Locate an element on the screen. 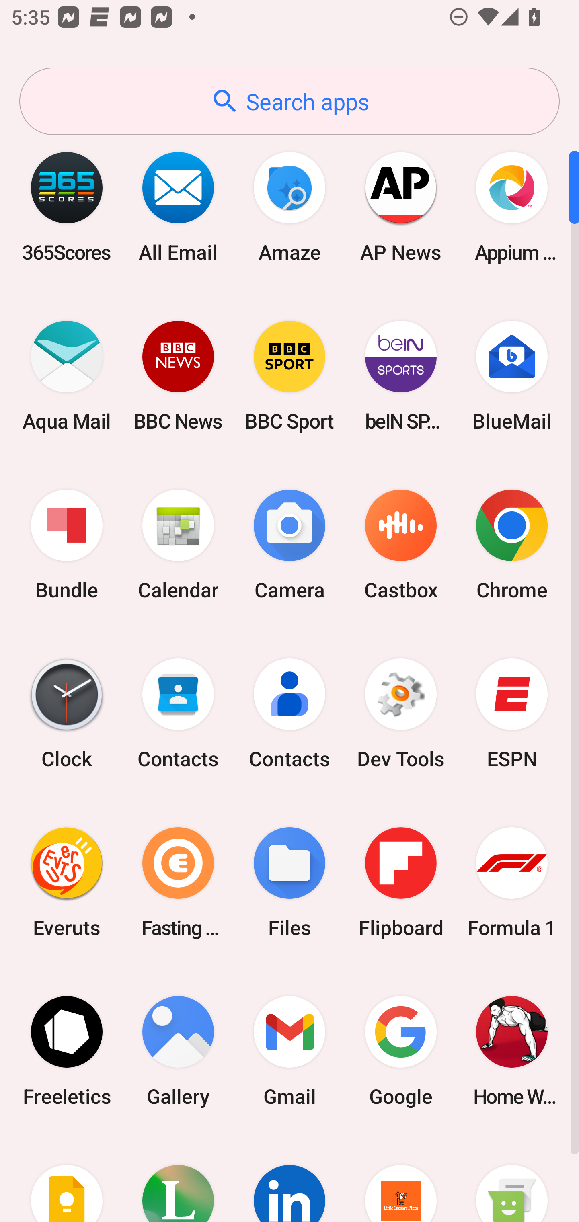  Little Caesars Pizza is located at coordinates (400, 1179).